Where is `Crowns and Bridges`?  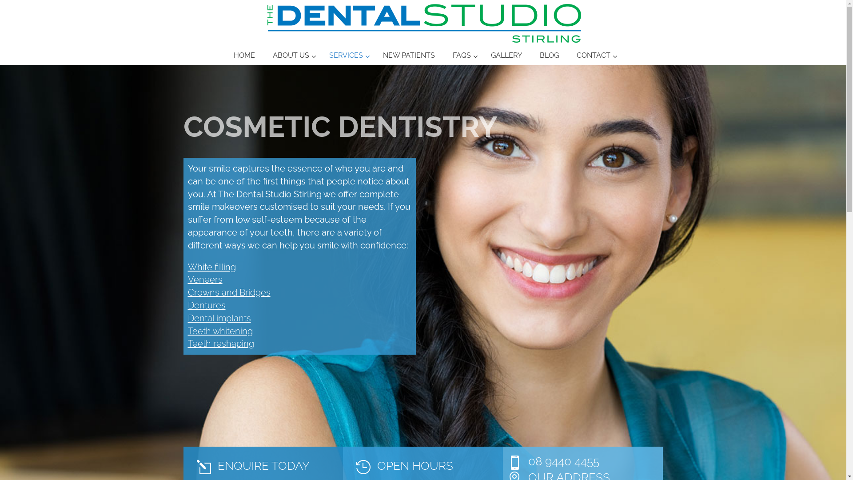
Crowns and Bridges is located at coordinates (229, 292).